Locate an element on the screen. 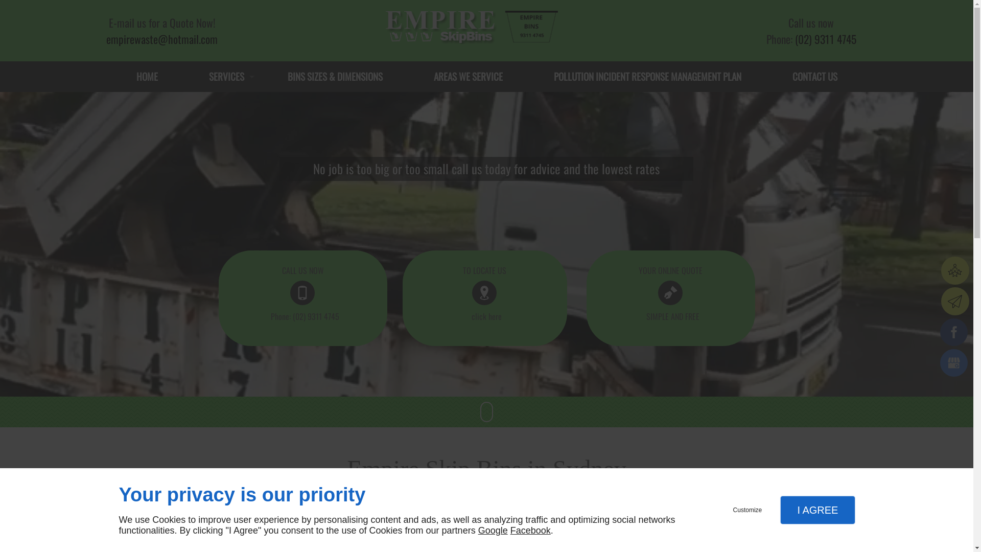 The height and width of the screenshot is (552, 981). SERVICES is located at coordinates (222, 77).